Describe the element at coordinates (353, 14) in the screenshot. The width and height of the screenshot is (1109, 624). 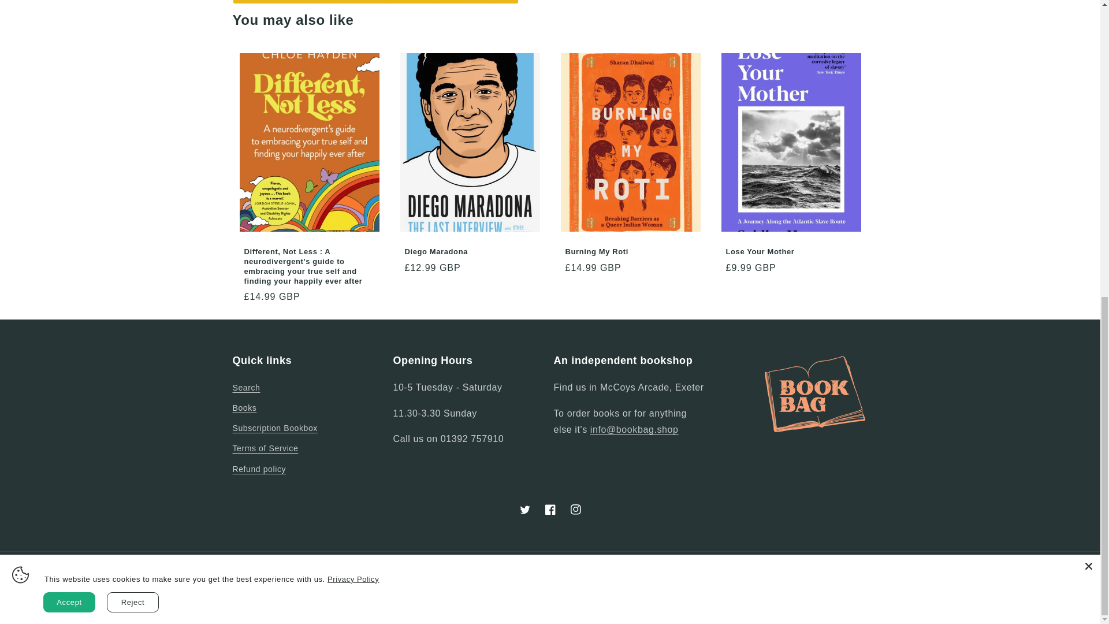
I see `Privacy Policy` at that location.